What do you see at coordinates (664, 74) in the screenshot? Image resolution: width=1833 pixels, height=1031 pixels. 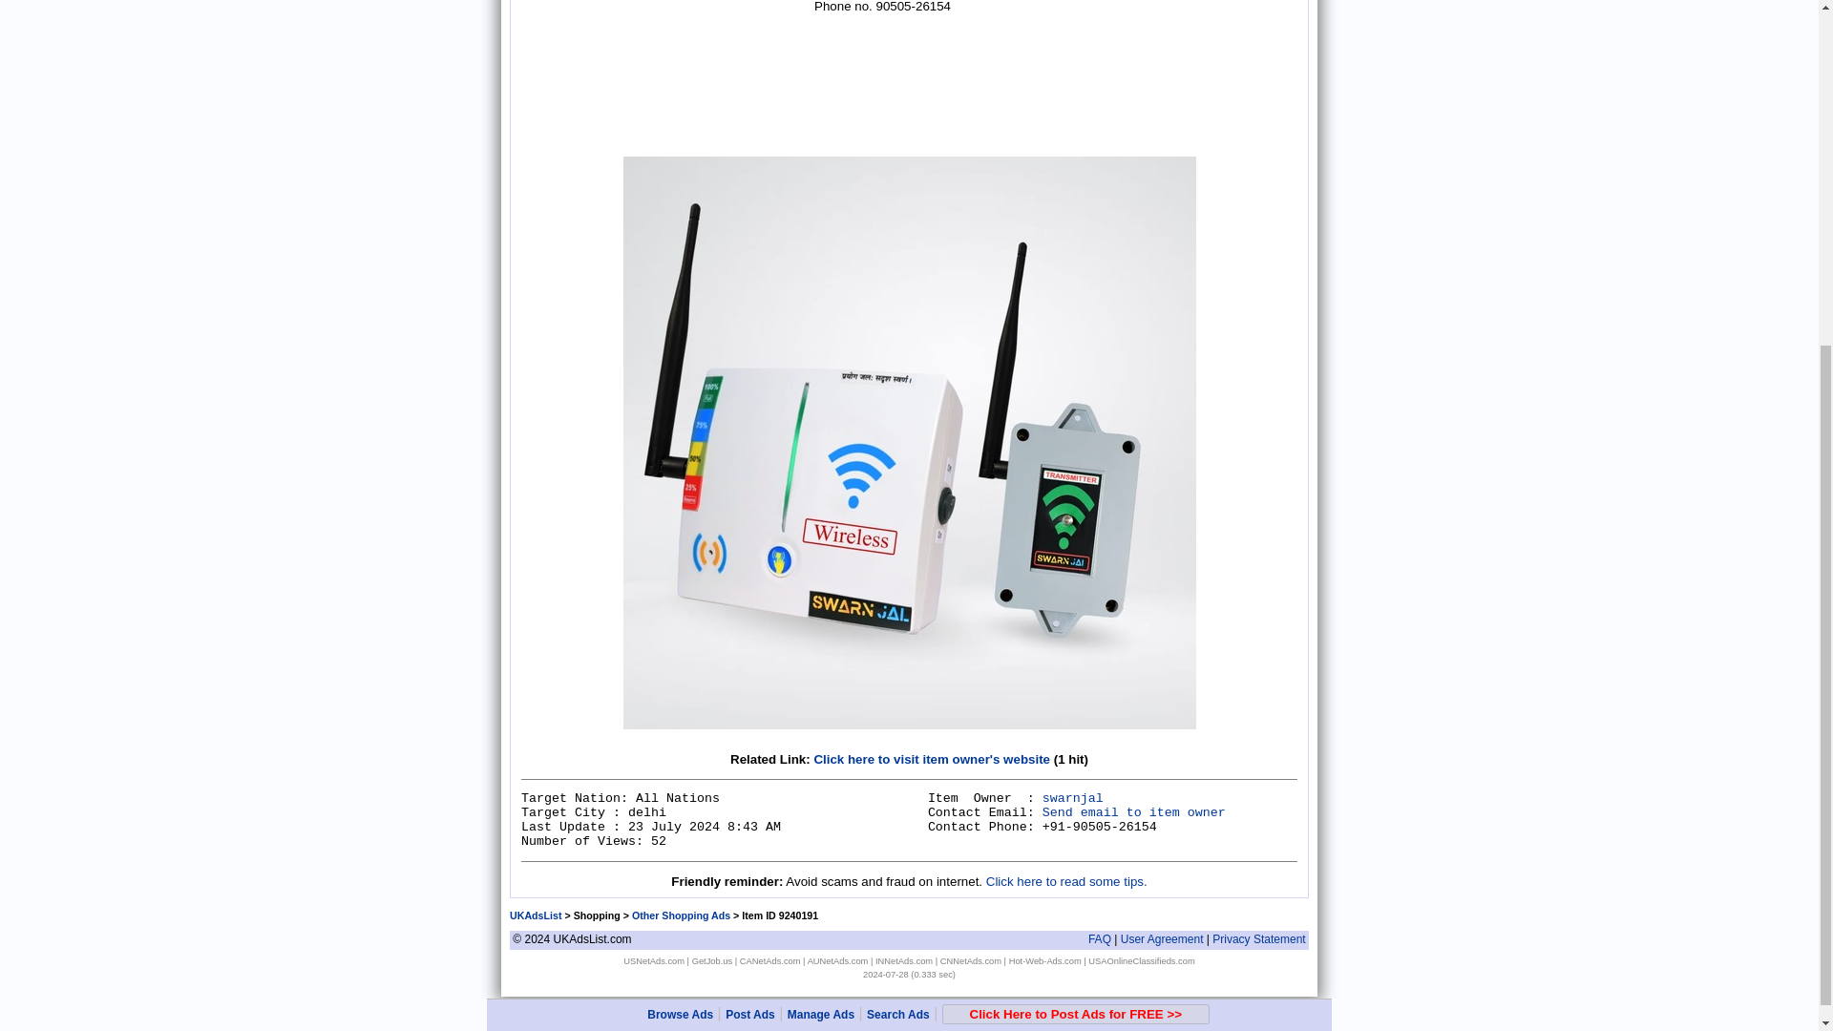 I see `Advertisement` at bounding box center [664, 74].